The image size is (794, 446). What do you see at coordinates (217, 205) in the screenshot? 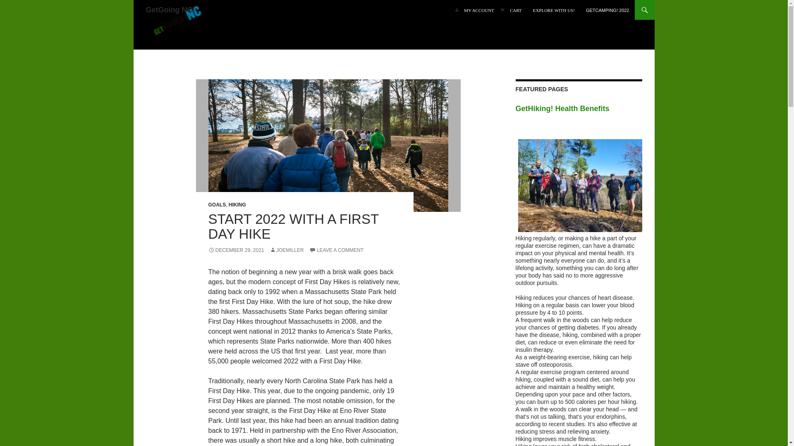
I see `GOALS` at bounding box center [217, 205].